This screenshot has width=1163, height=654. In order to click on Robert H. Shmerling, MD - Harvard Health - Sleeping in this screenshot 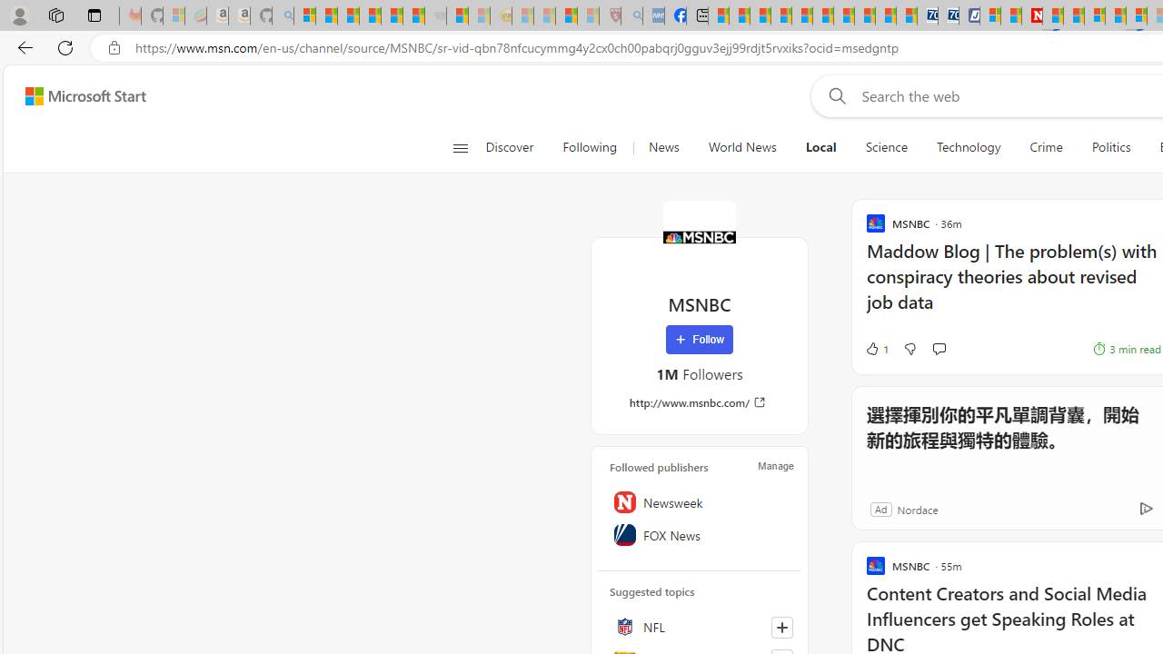, I will do `click(611, 16)`.